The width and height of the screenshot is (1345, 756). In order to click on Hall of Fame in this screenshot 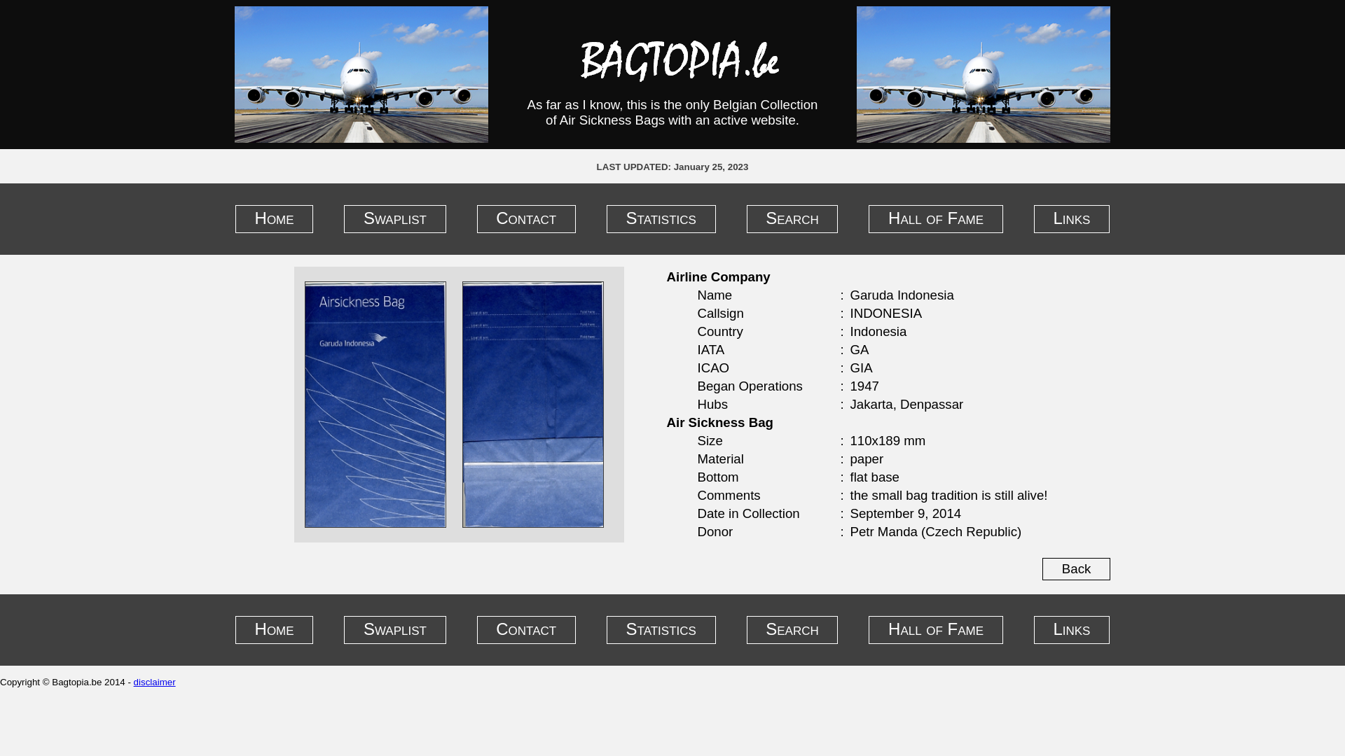, I will do `click(936, 630)`.